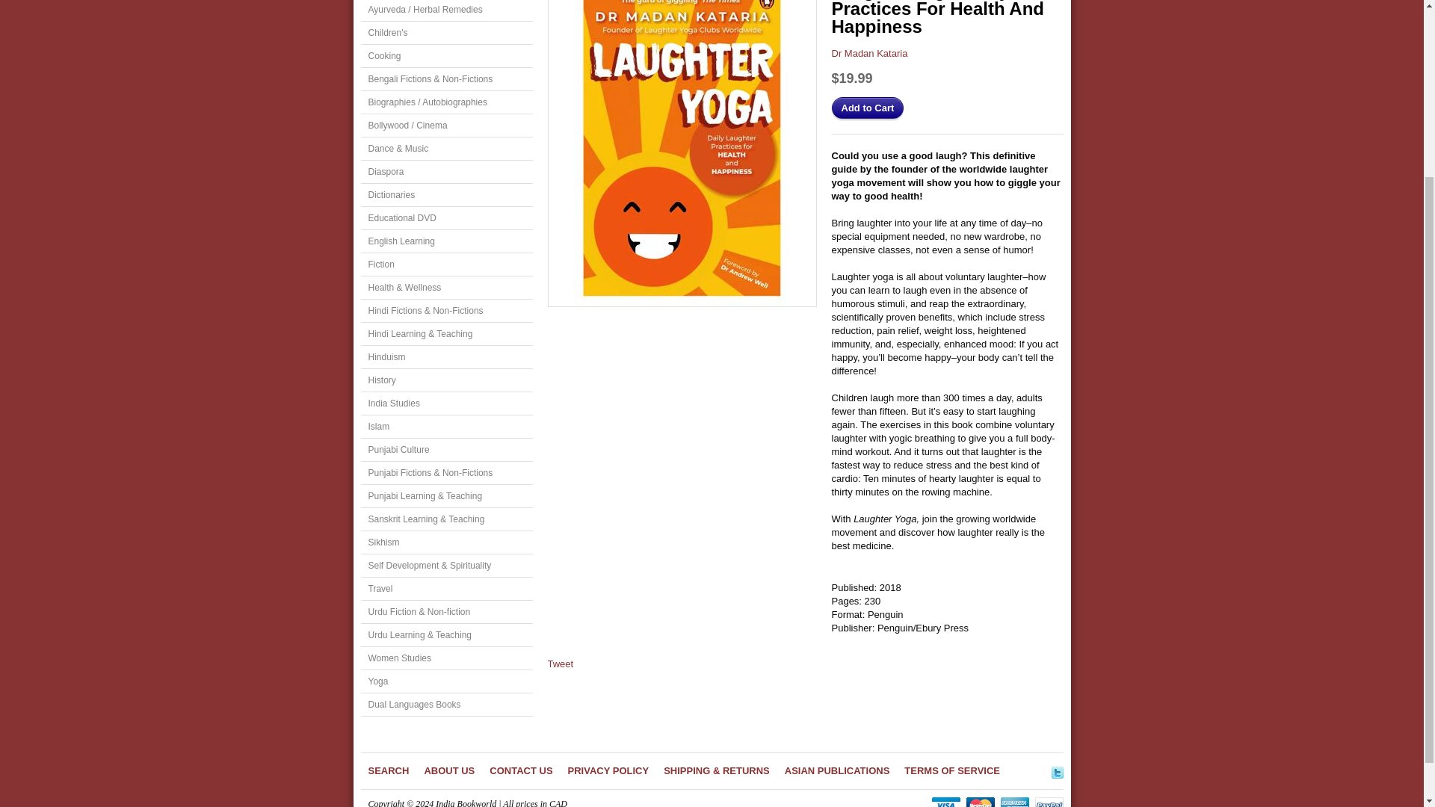  What do you see at coordinates (445, 357) in the screenshot?
I see `Hinduism` at bounding box center [445, 357].